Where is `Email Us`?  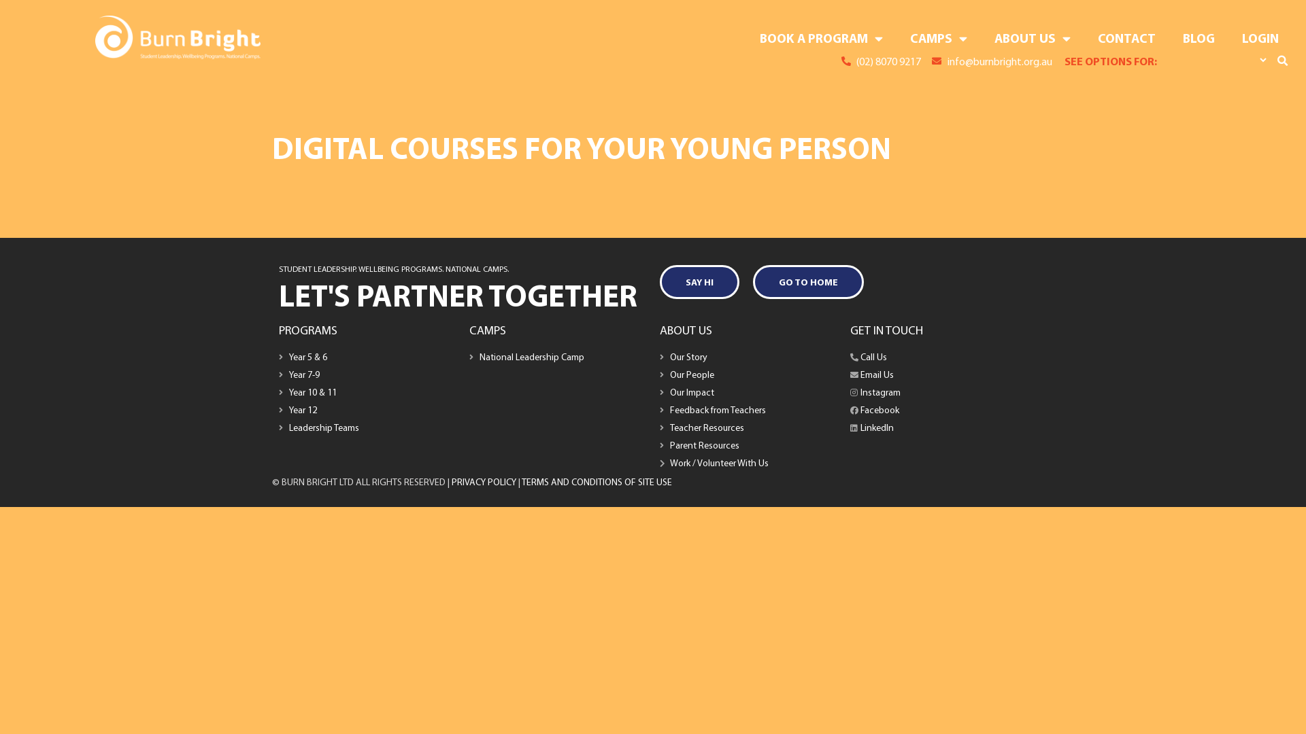 Email Us is located at coordinates (939, 375).